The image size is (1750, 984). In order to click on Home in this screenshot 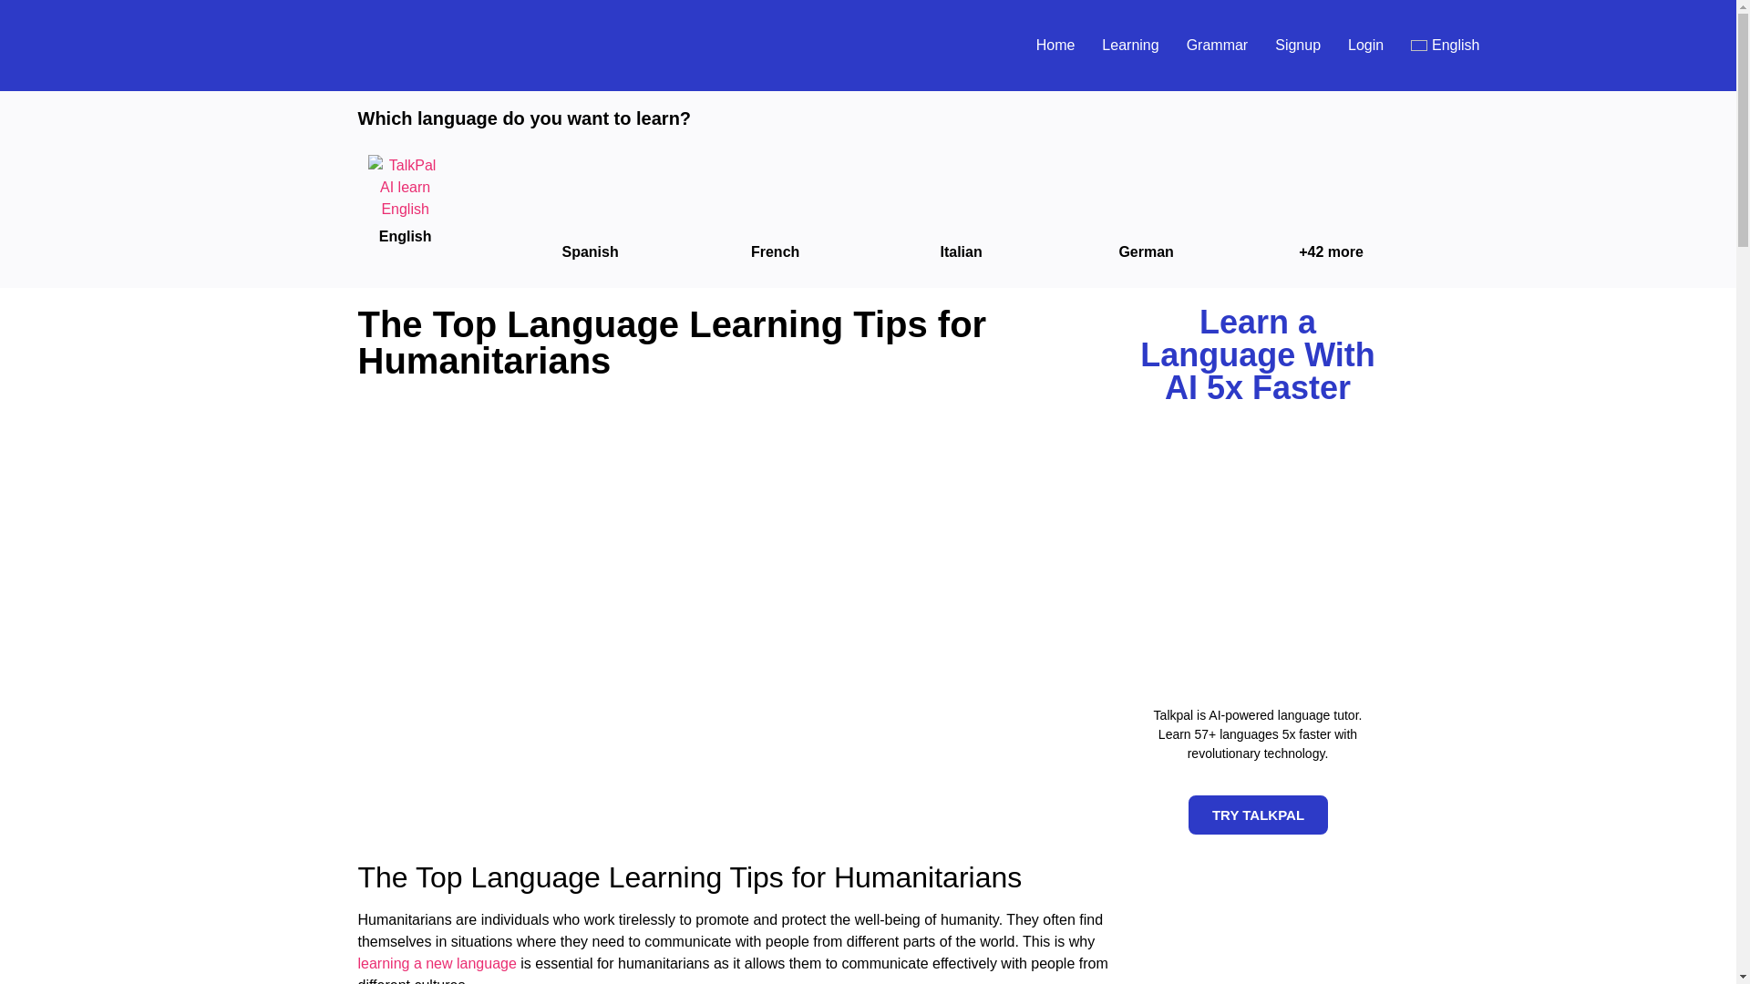, I will do `click(1055, 45)`.